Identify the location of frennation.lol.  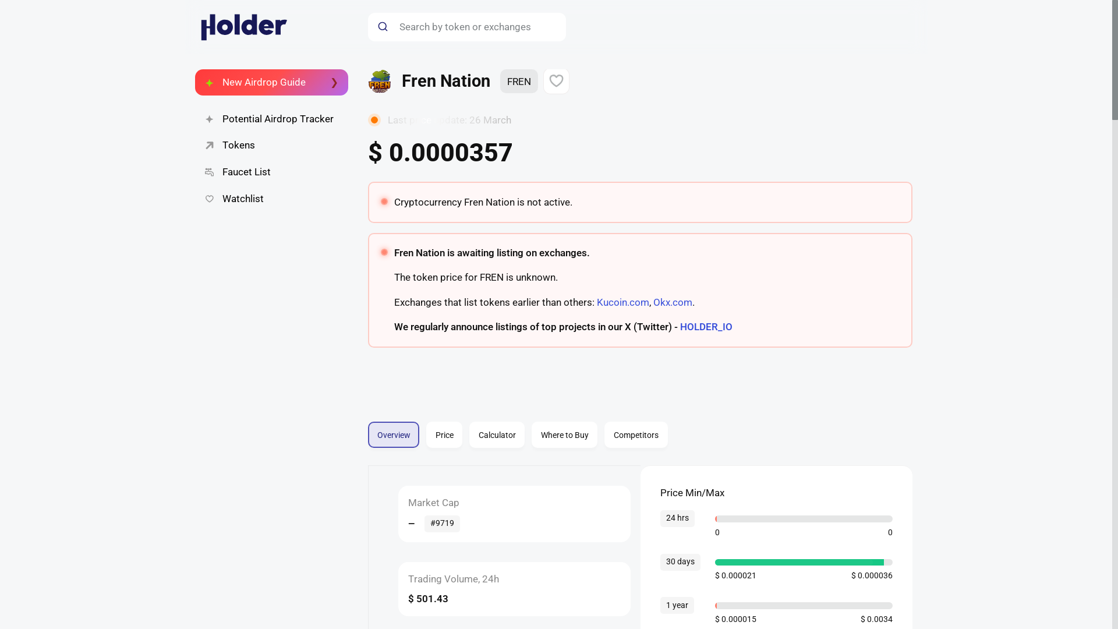
(405, 428).